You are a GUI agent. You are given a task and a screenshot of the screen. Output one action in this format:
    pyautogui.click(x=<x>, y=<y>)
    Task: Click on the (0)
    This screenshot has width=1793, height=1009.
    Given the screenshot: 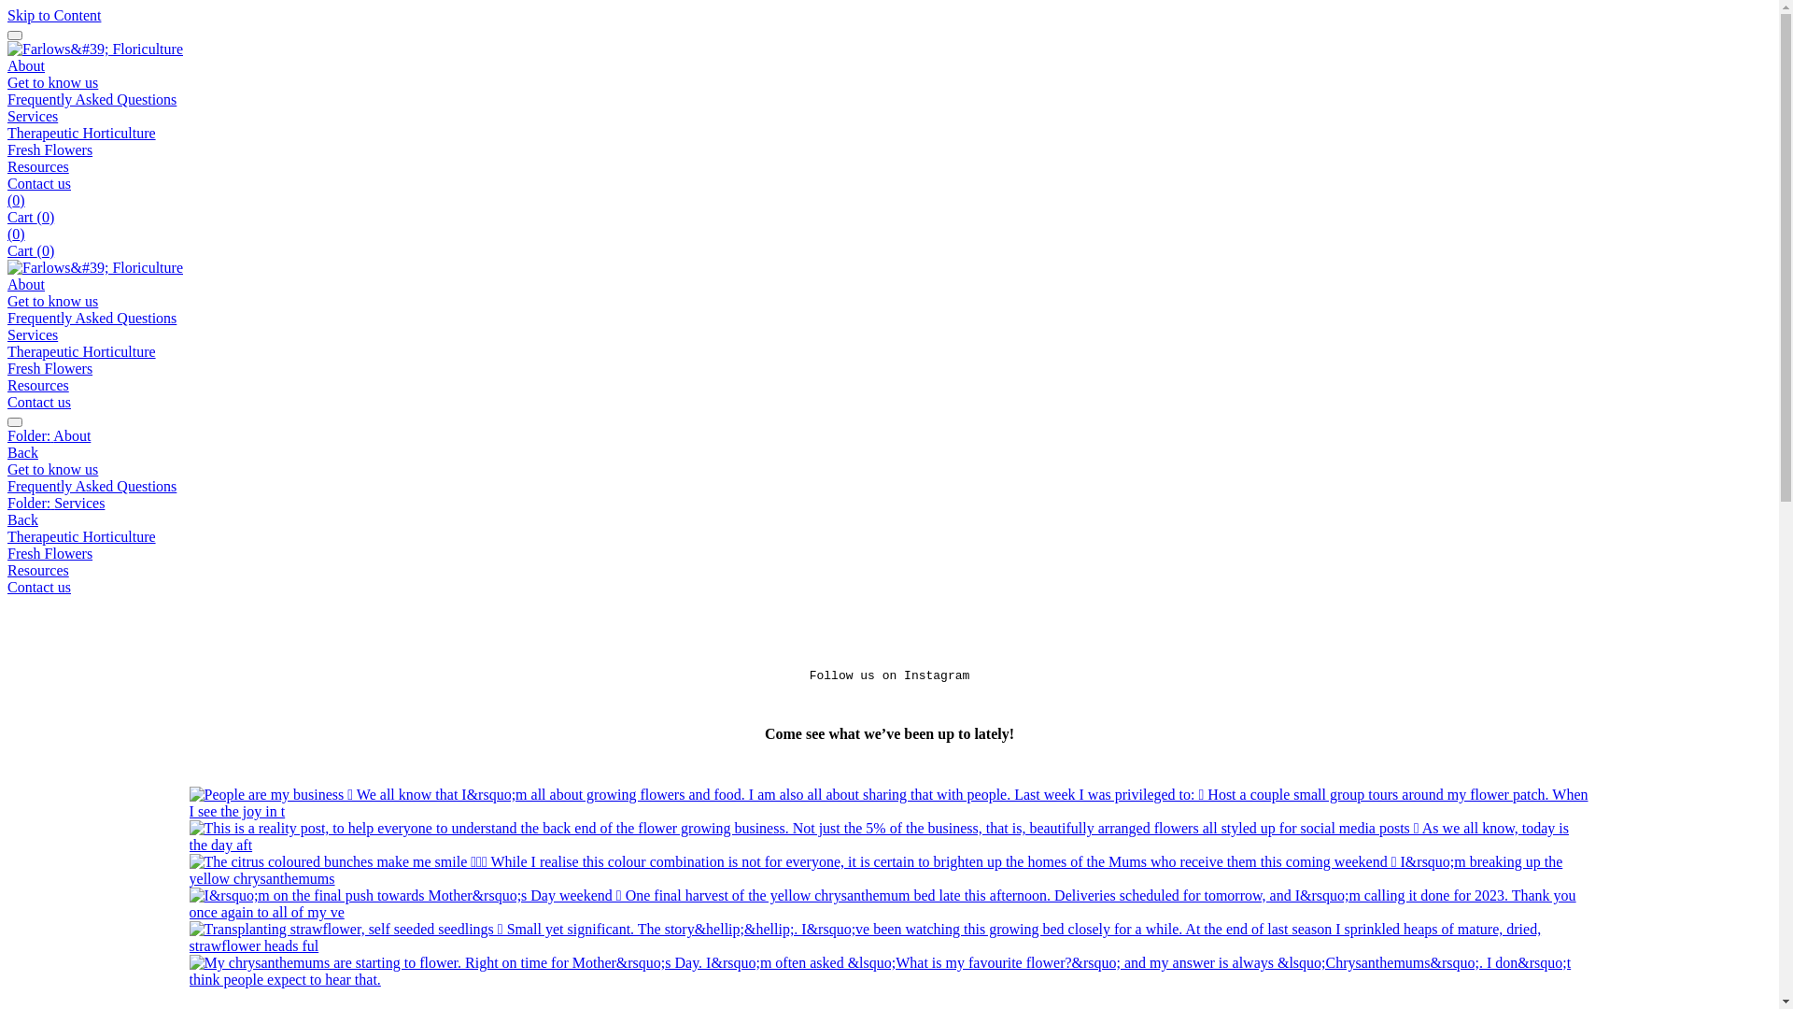 What is the action you would take?
    pyautogui.click(x=17, y=200)
    